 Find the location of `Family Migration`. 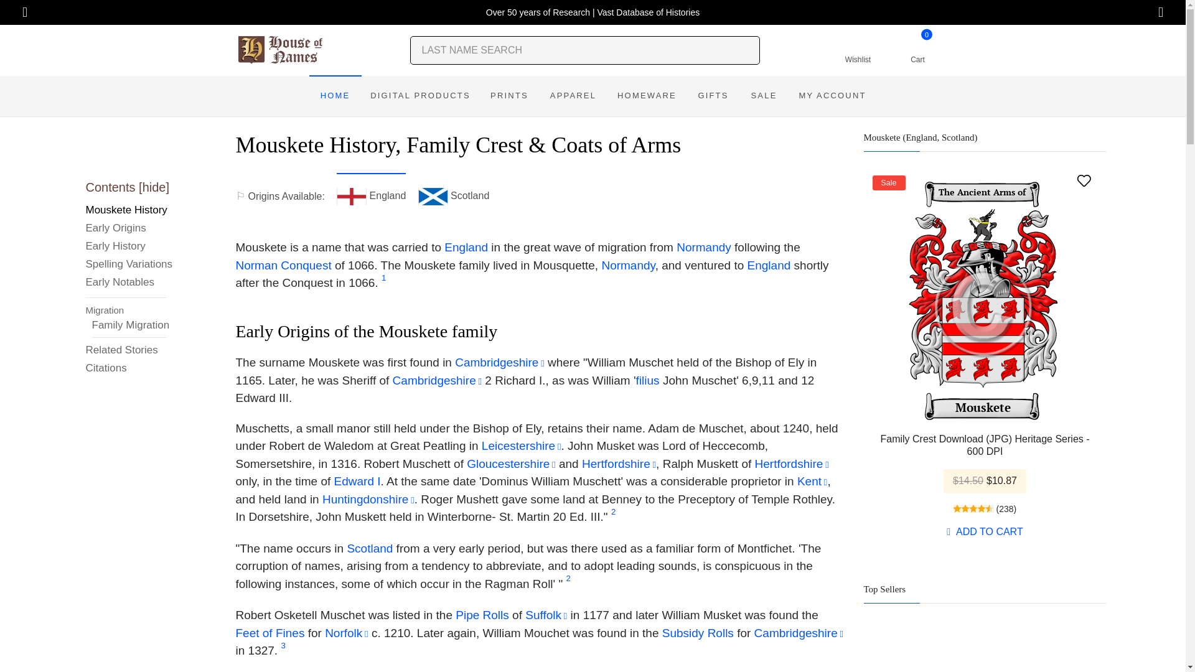

Family Migration is located at coordinates (419, 96).